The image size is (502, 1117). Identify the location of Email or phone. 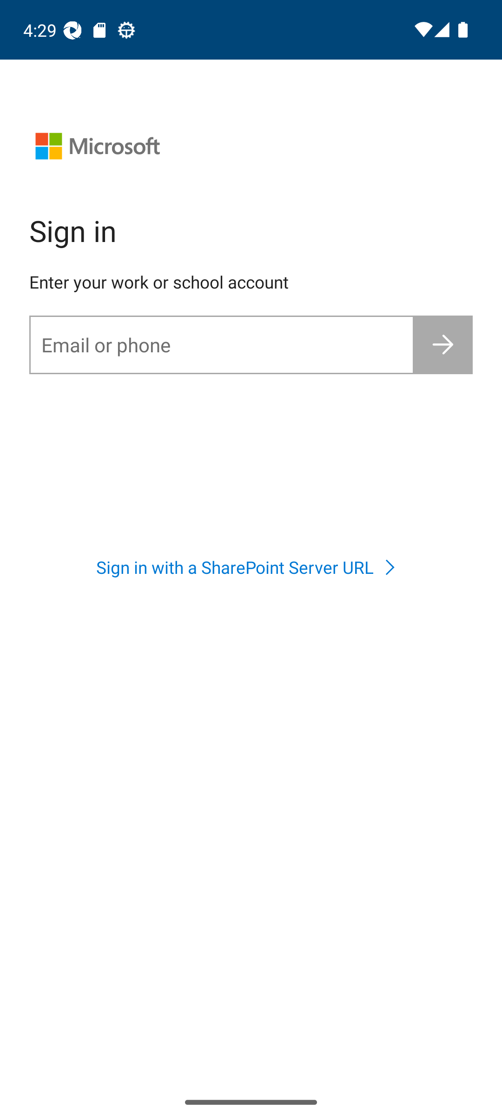
(221, 344).